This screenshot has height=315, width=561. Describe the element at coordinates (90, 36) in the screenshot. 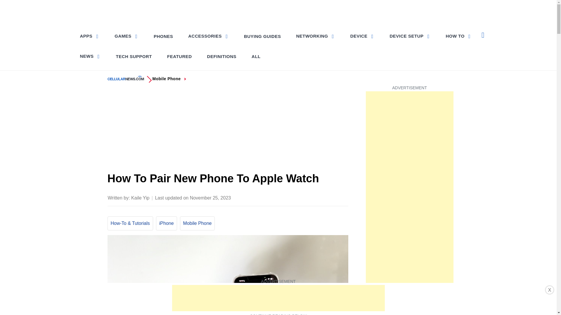

I see `APPS` at that location.